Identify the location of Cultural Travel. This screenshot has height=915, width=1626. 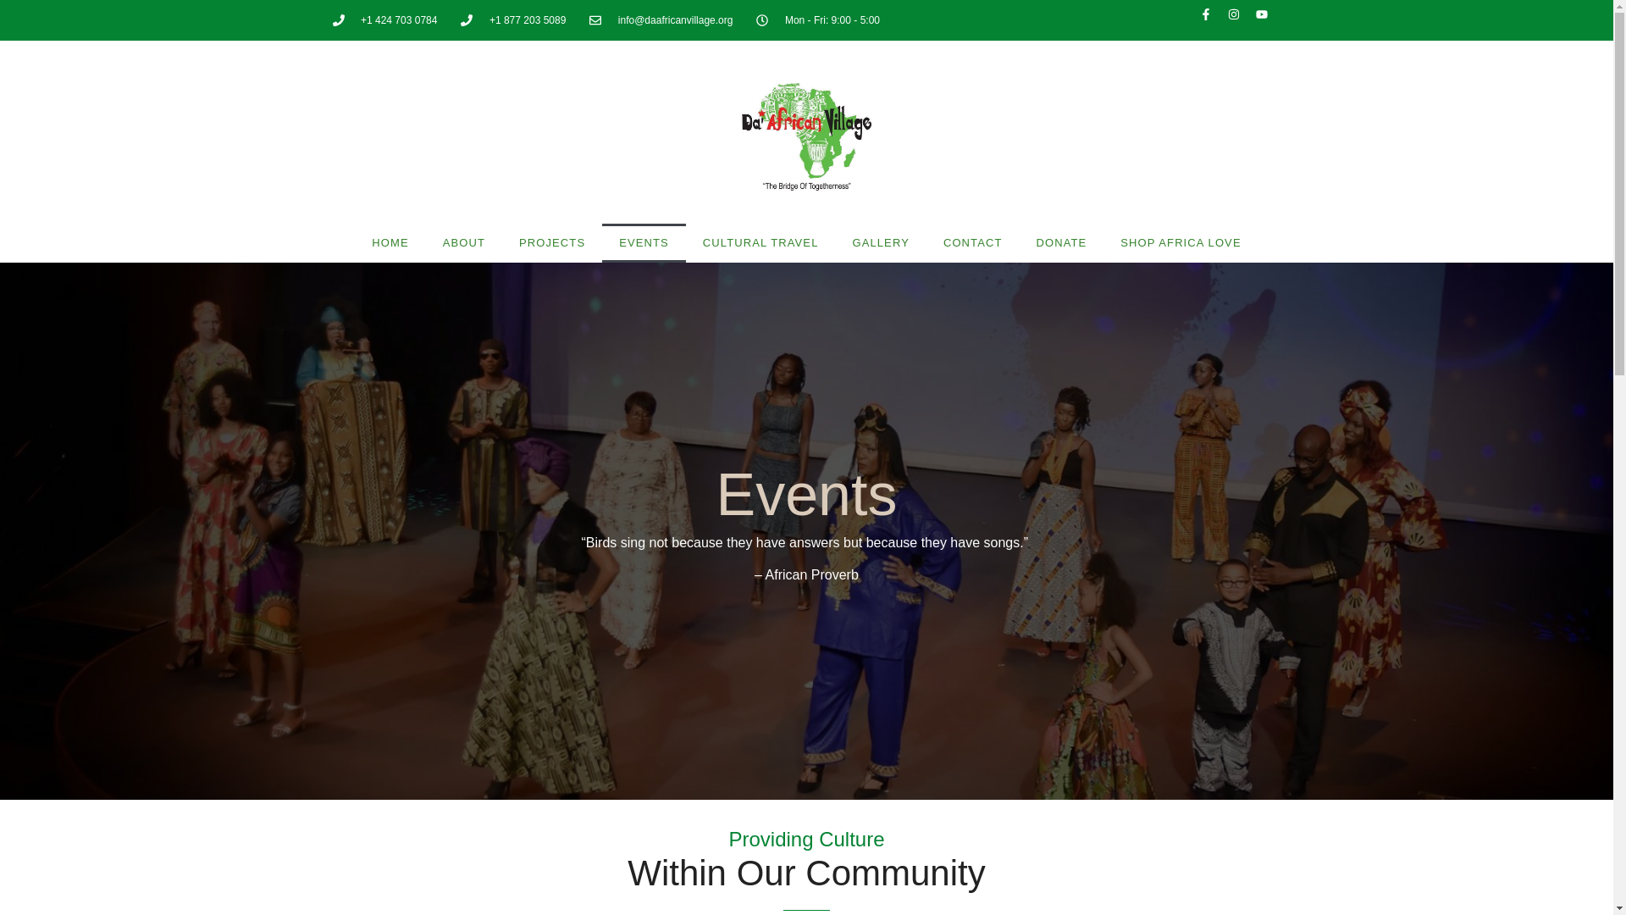
(760, 242).